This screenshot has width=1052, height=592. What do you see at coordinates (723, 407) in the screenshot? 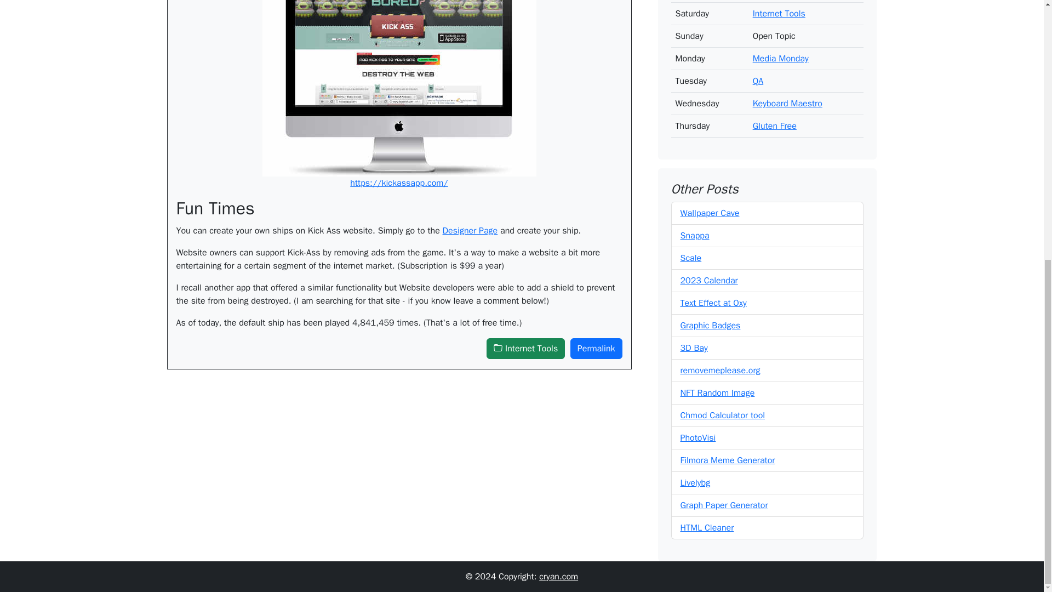
I see `Chmod Calculator tool` at bounding box center [723, 407].